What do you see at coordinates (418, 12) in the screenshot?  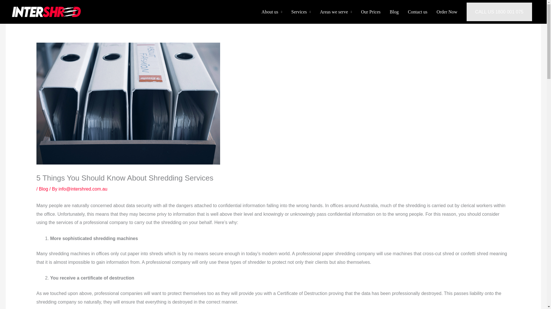 I see `Contact us` at bounding box center [418, 12].